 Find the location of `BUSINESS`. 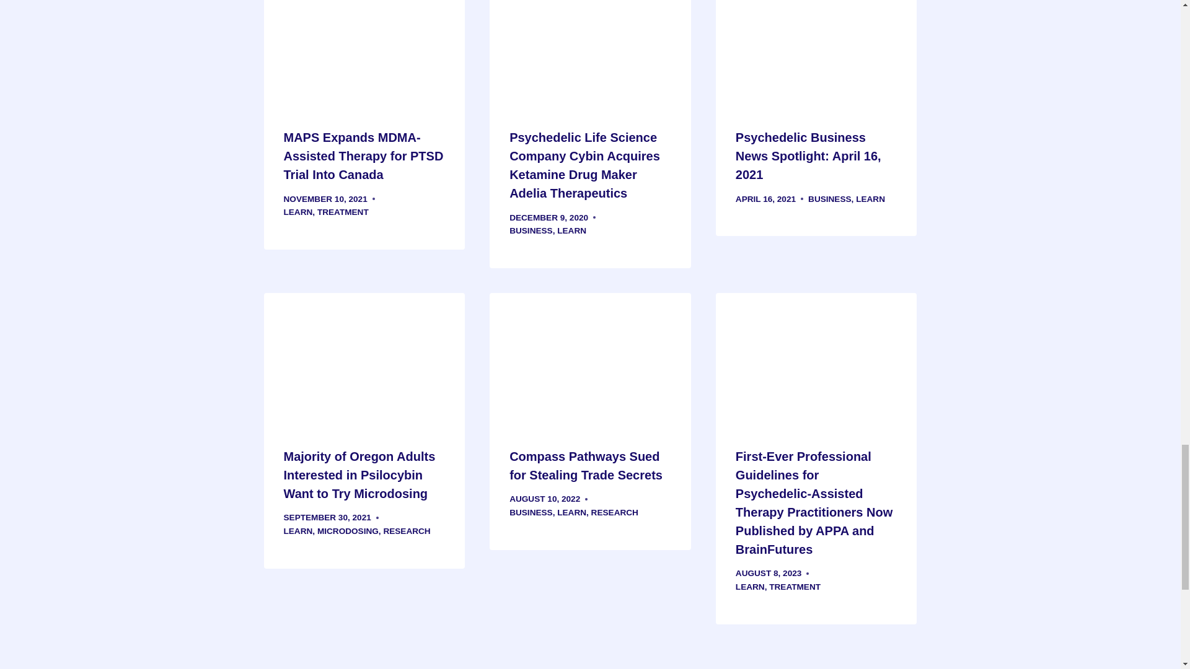

BUSINESS is located at coordinates (531, 230).